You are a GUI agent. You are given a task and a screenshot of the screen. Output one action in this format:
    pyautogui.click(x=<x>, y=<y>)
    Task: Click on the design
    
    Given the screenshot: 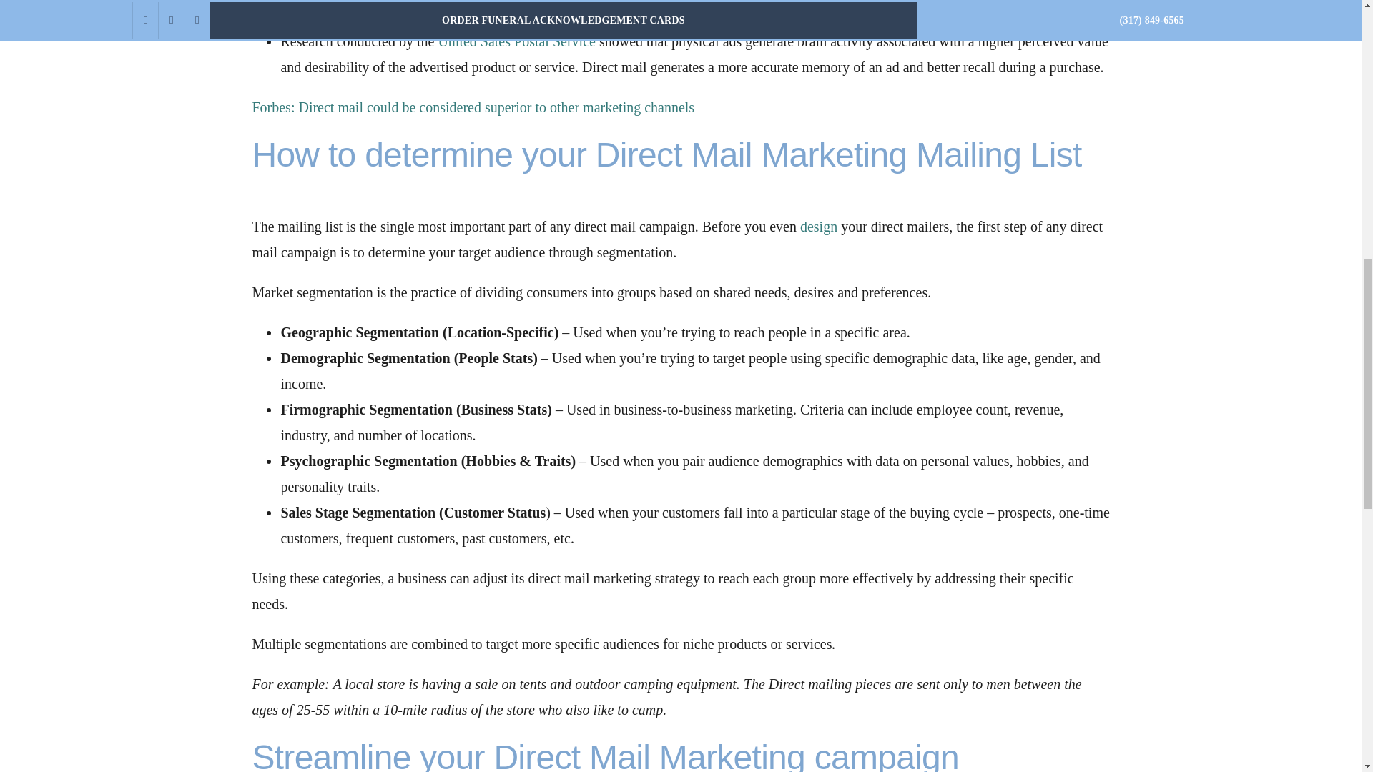 What is the action you would take?
    pyautogui.click(x=819, y=226)
    